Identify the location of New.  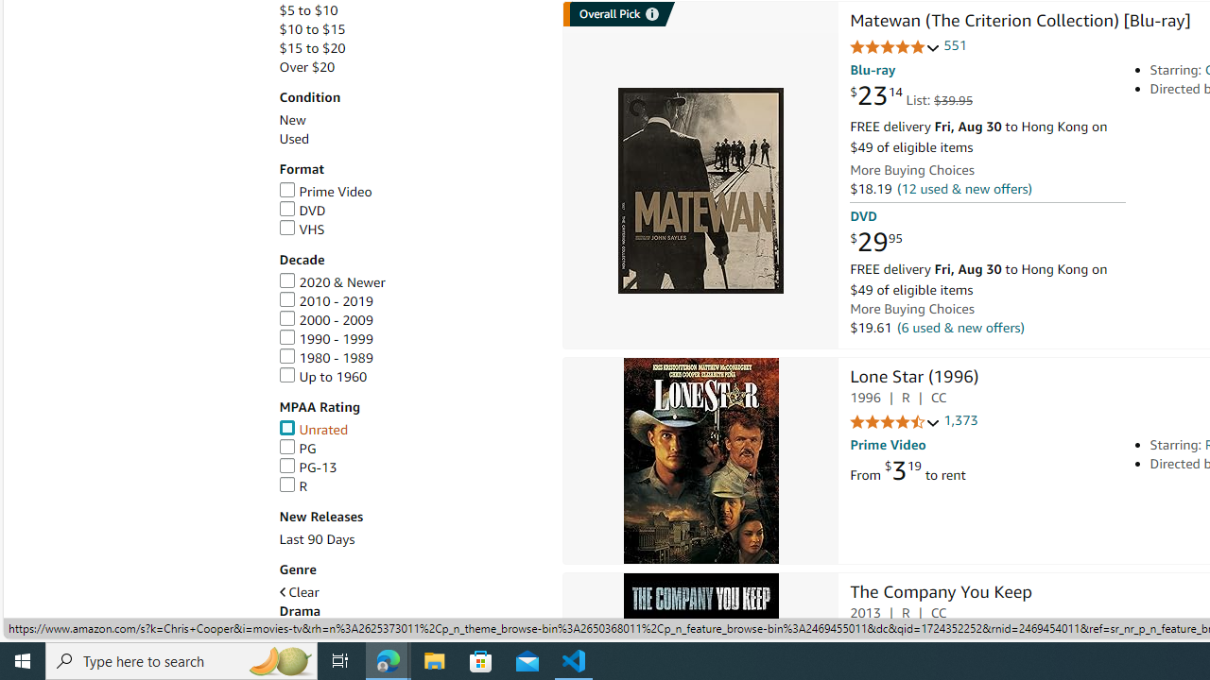
(291, 120).